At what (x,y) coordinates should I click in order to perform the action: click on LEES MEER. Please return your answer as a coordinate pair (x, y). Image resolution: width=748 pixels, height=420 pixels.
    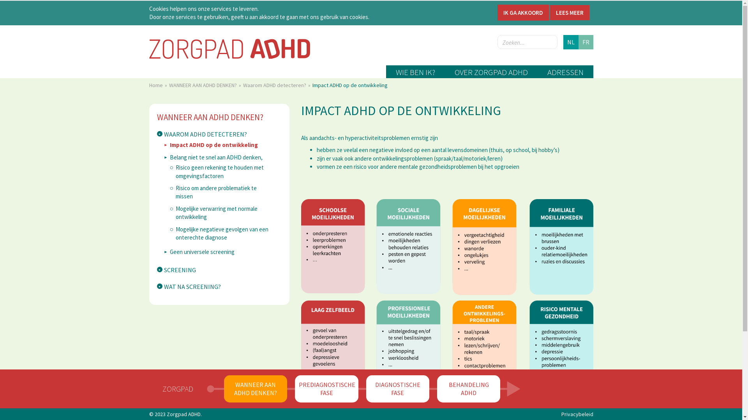
    Looking at the image, I should click on (570, 12).